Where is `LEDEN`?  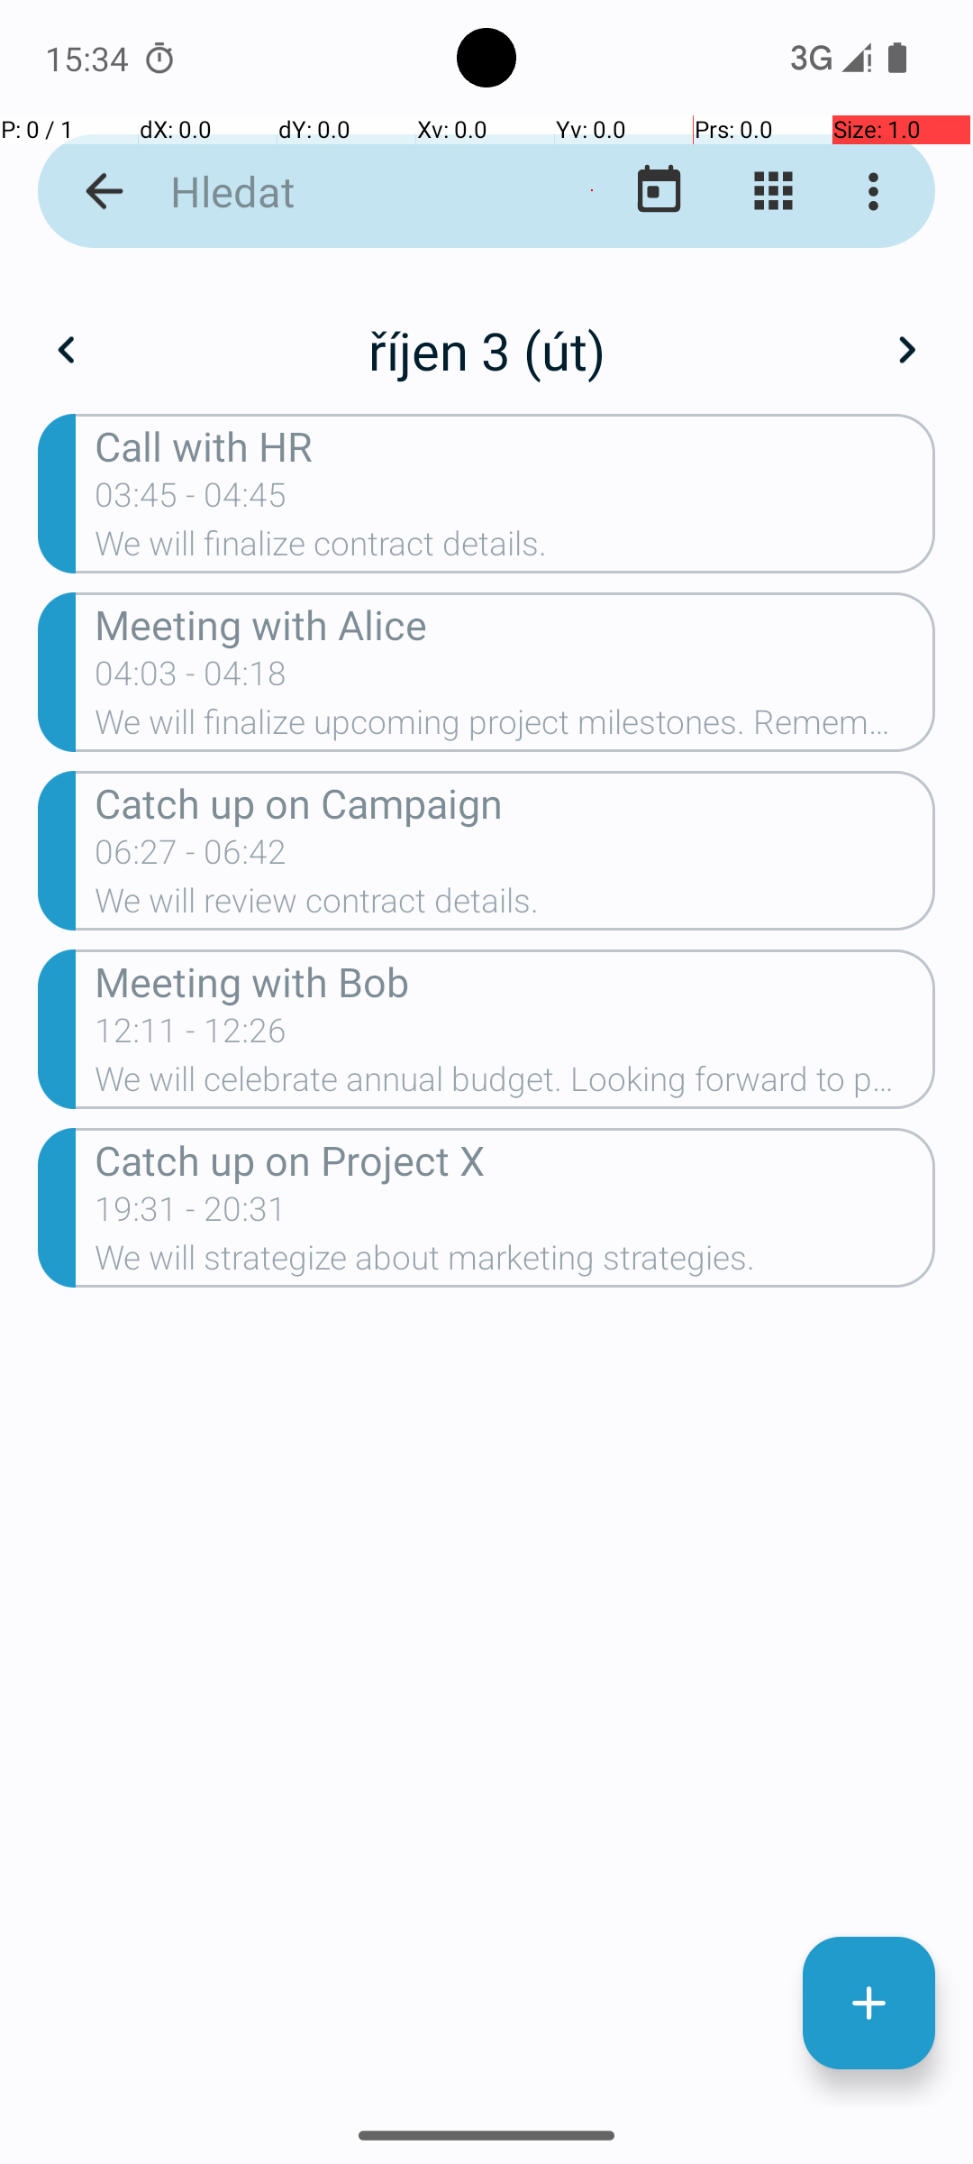
LEDEN is located at coordinates (170, 442).